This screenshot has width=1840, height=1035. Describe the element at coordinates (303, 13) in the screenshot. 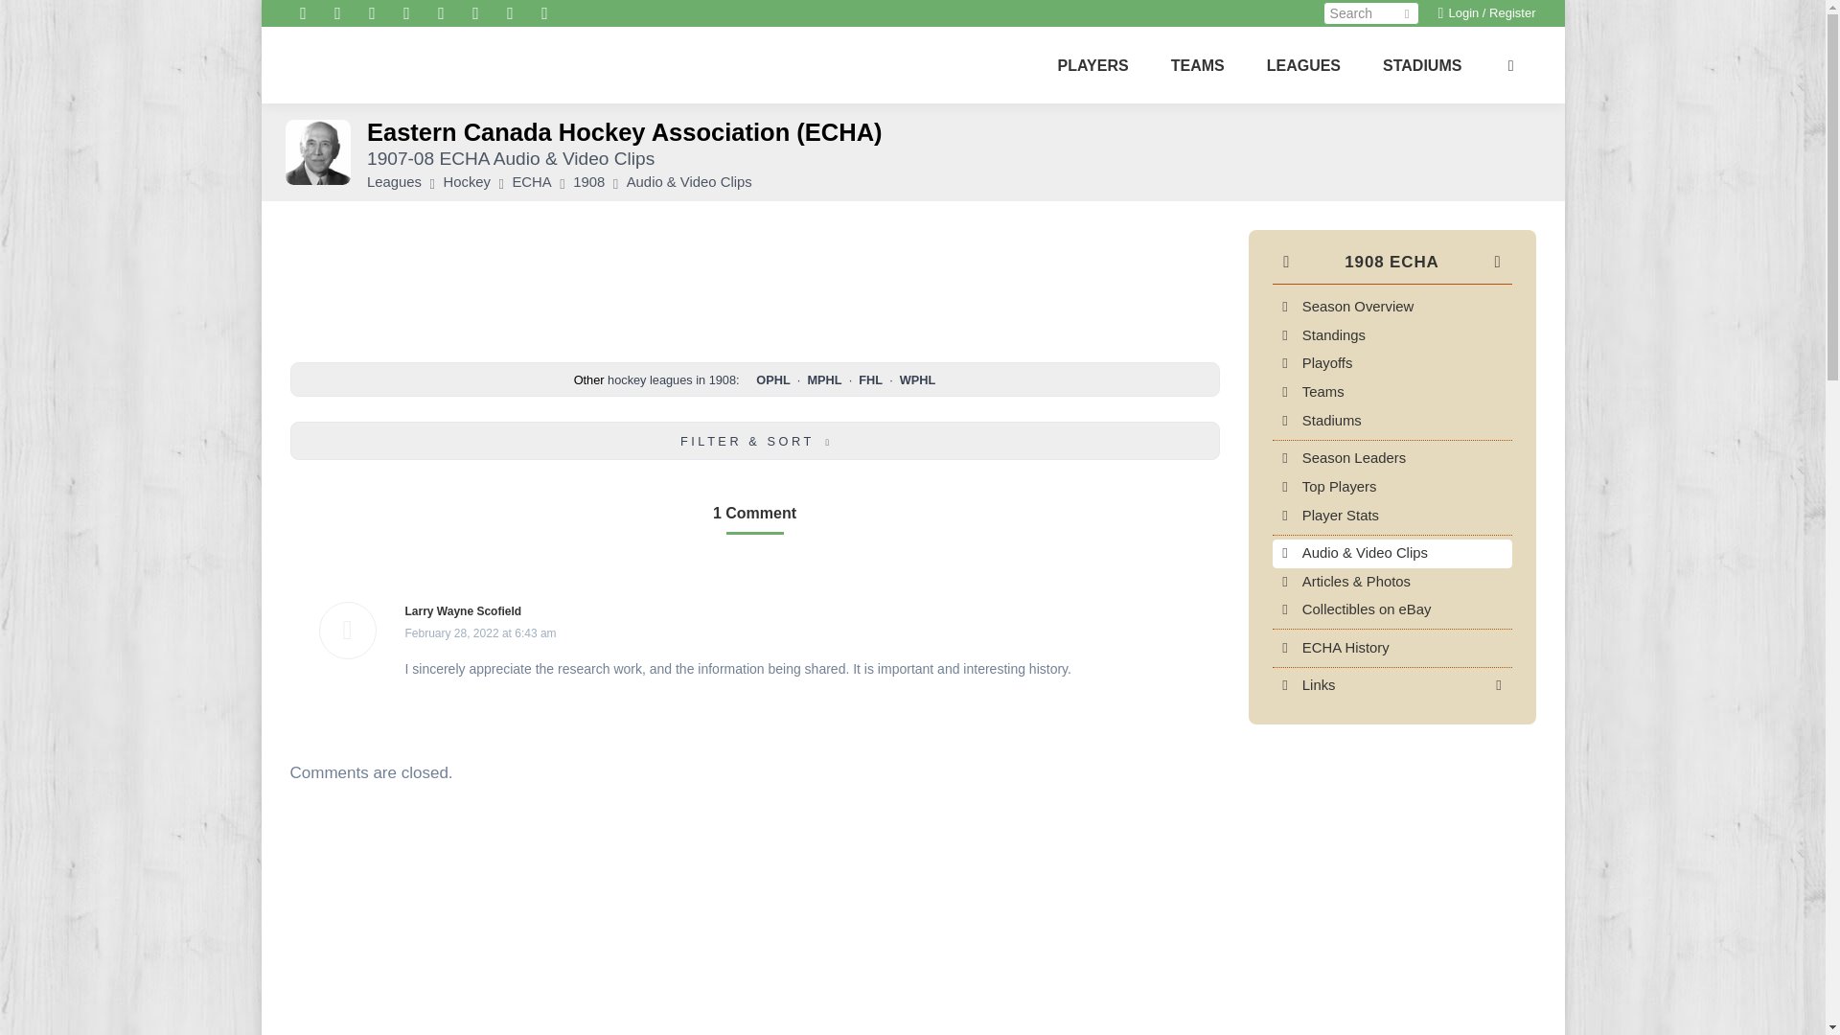

I see `YouTube` at that location.